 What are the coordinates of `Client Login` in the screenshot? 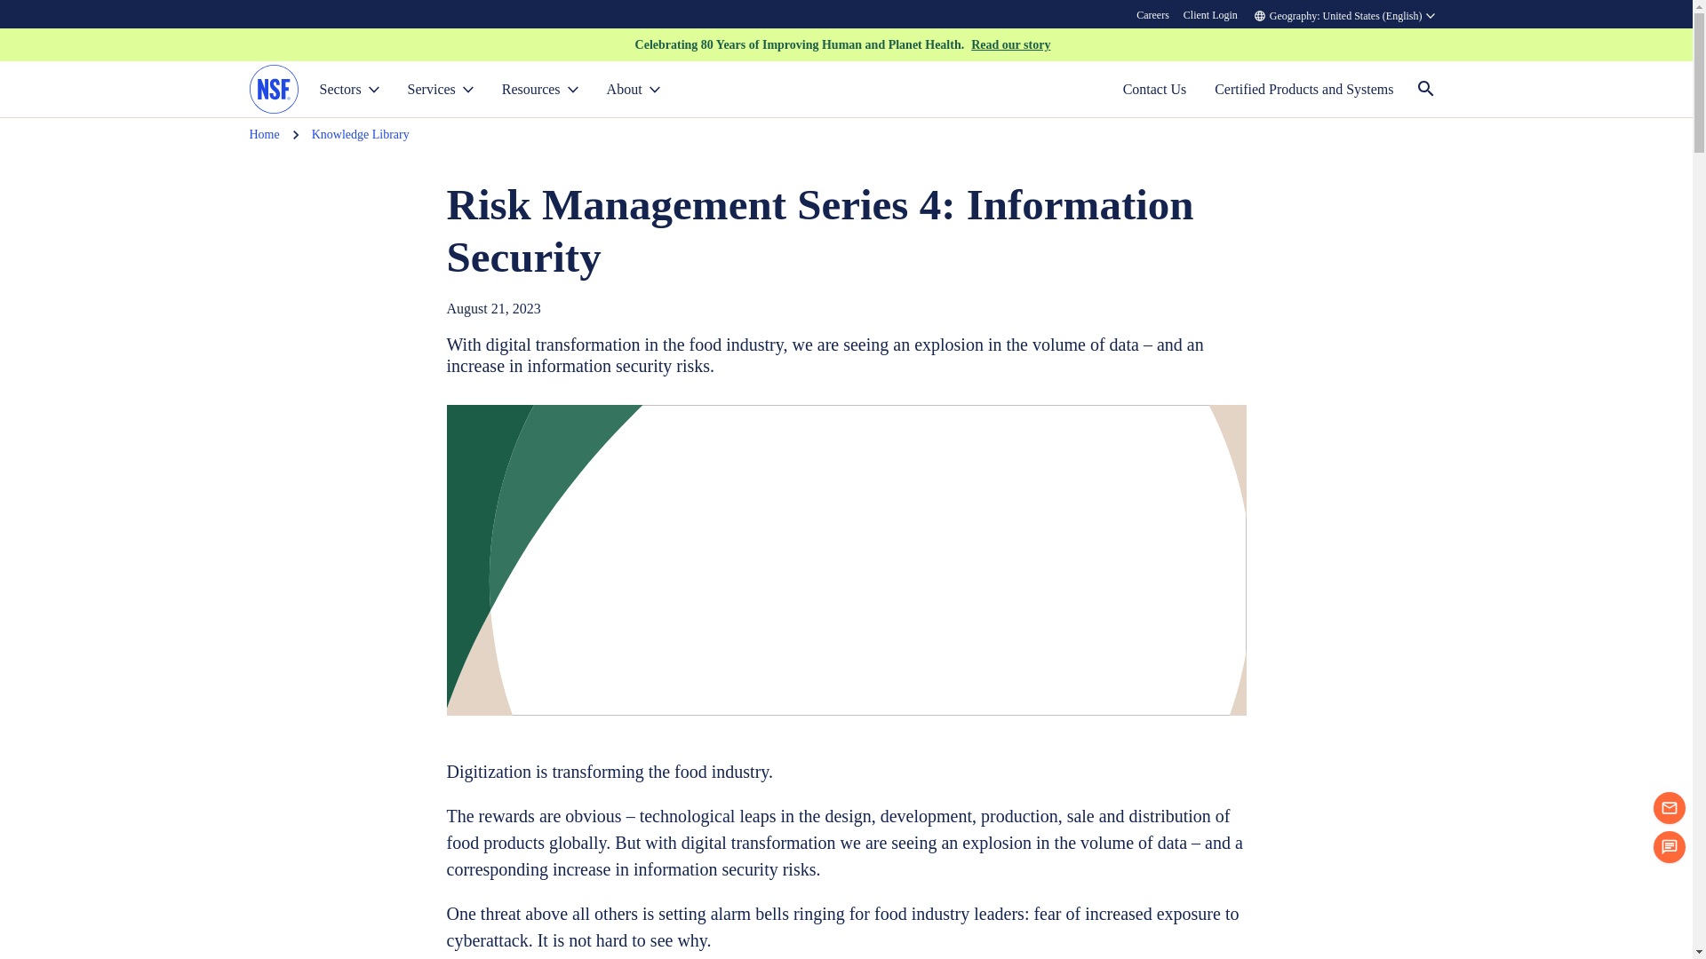 It's located at (1210, 14).